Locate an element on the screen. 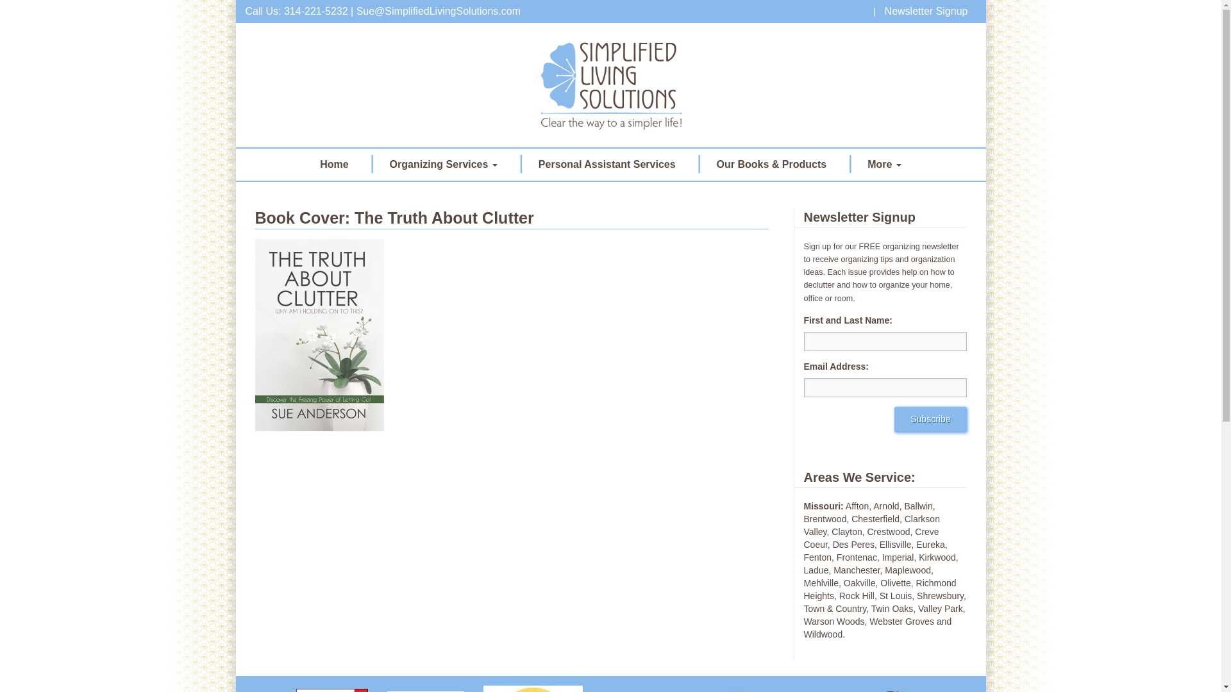  Simplified Living Solutions is located at coordinates (610, 85).